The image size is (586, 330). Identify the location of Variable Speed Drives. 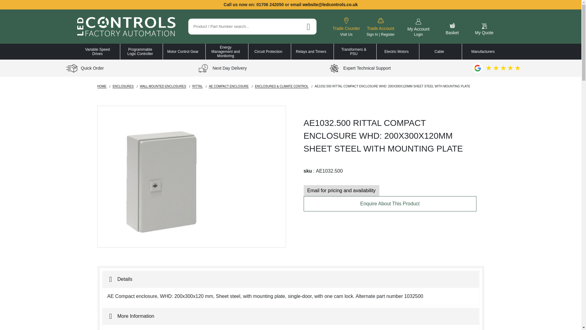
(97, 51).